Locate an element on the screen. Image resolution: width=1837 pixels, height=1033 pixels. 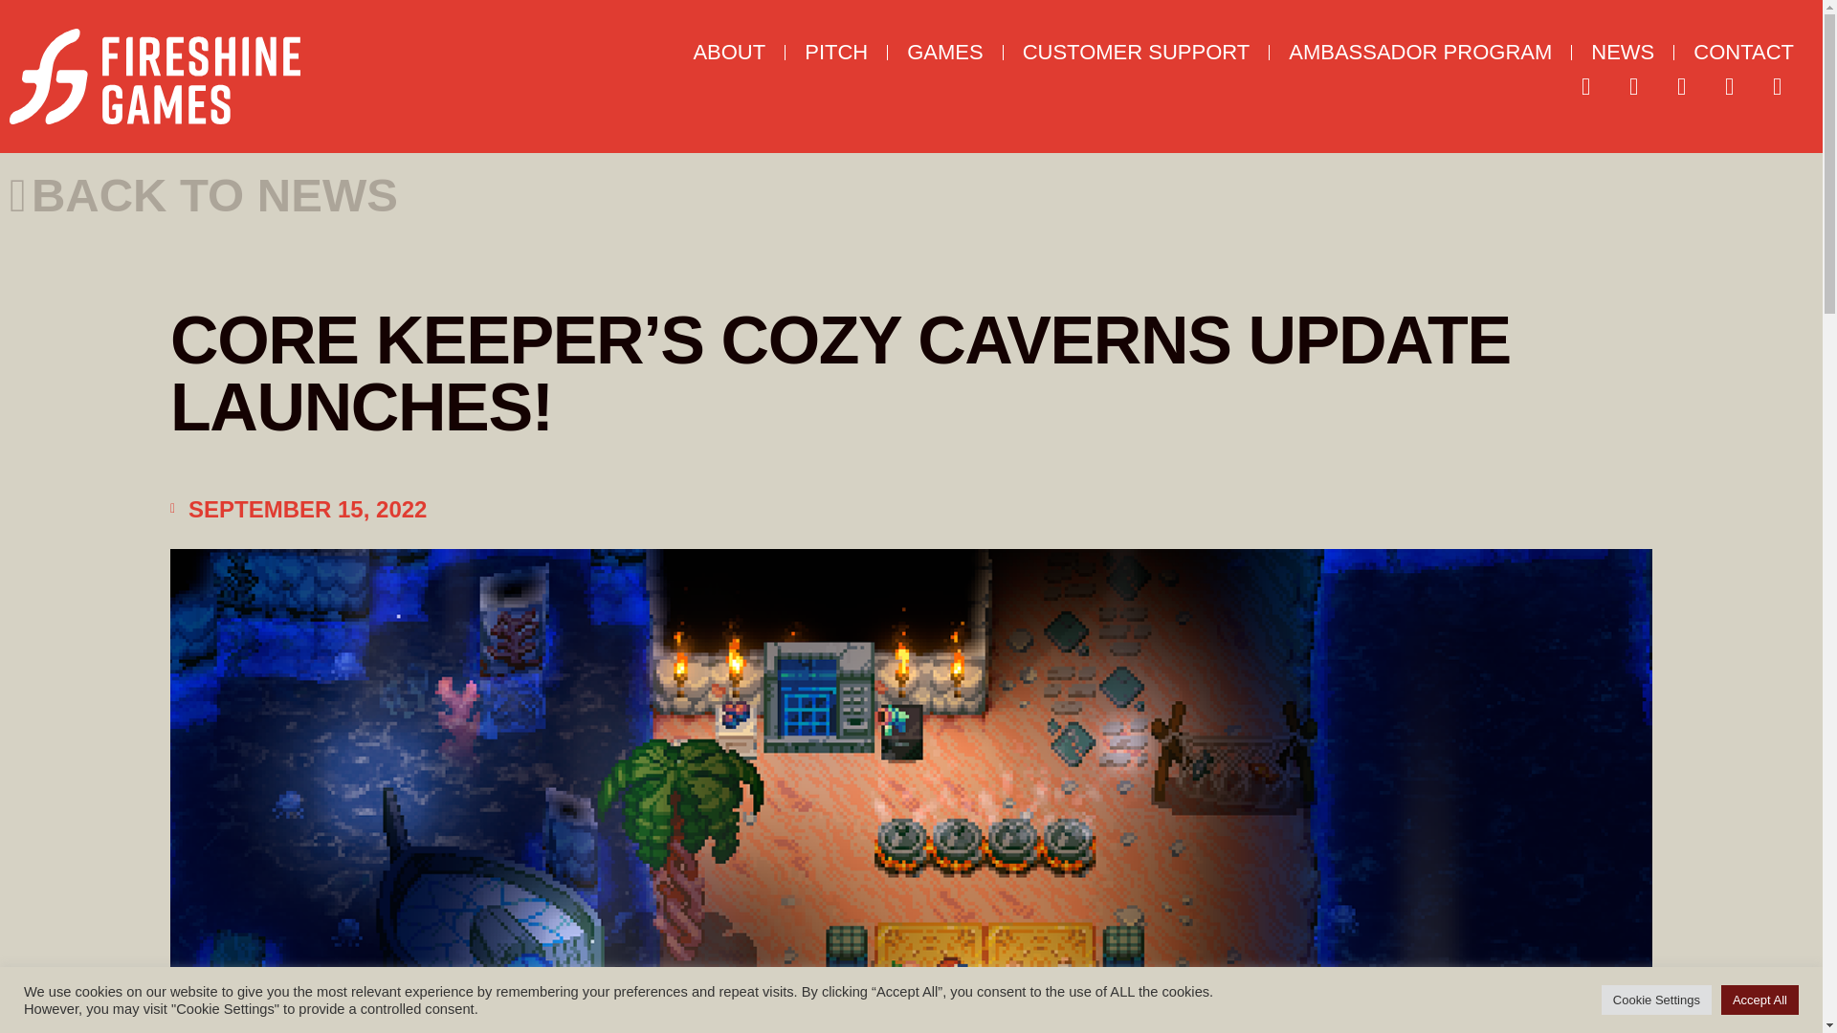
CONTACT is located at coordinates (1743, 52).